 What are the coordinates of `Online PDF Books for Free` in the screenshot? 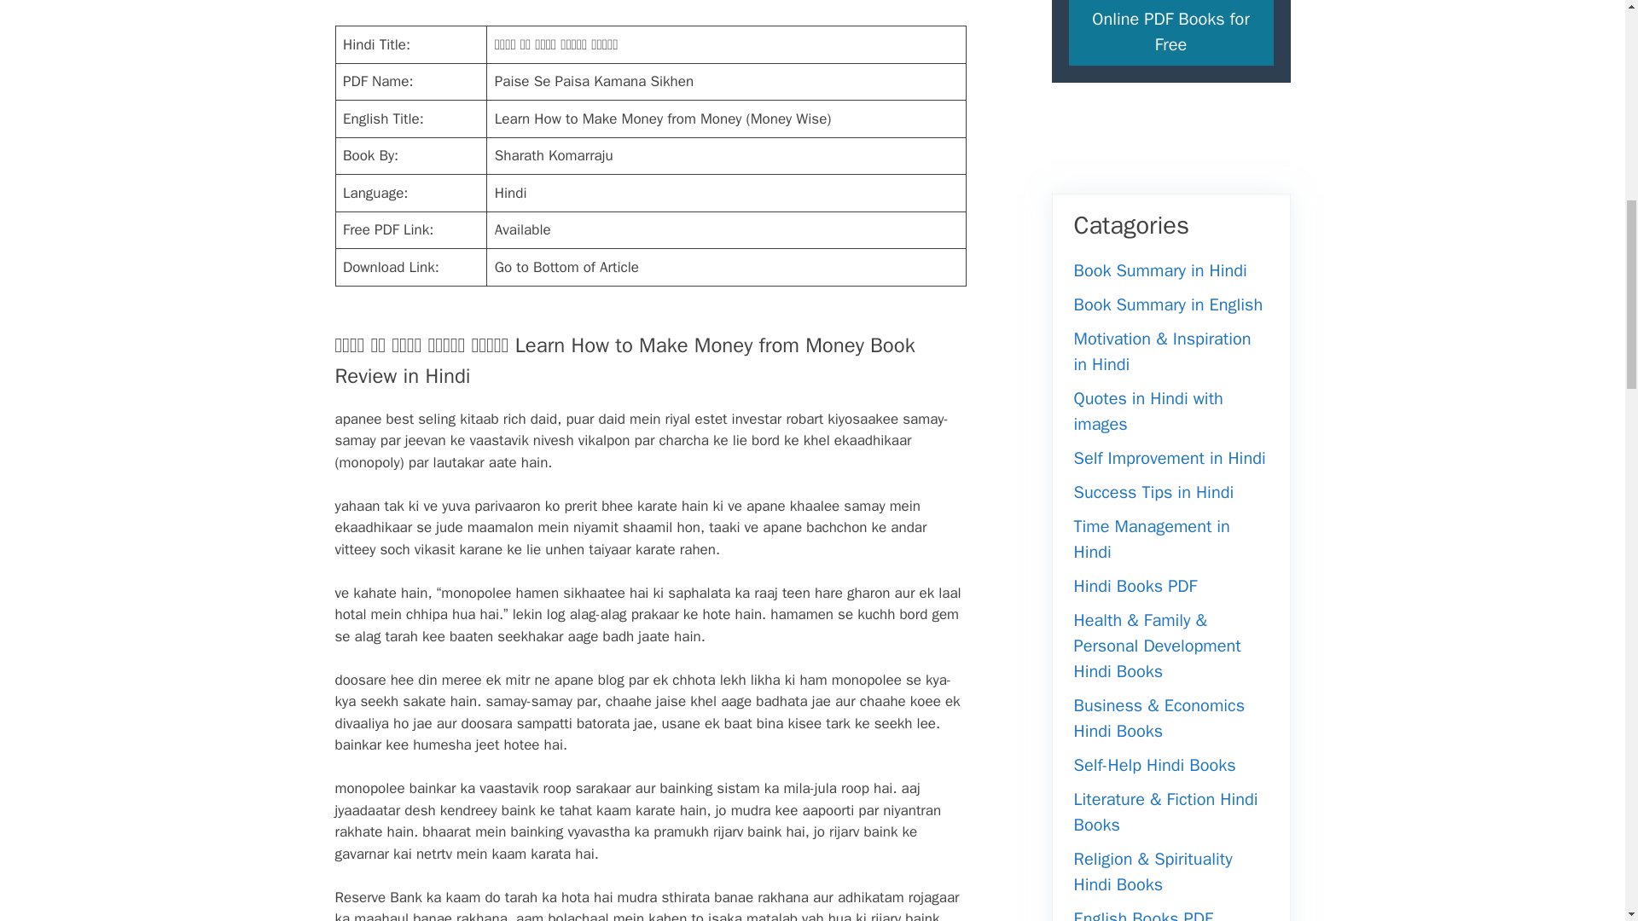 It's located at (1170, 32).